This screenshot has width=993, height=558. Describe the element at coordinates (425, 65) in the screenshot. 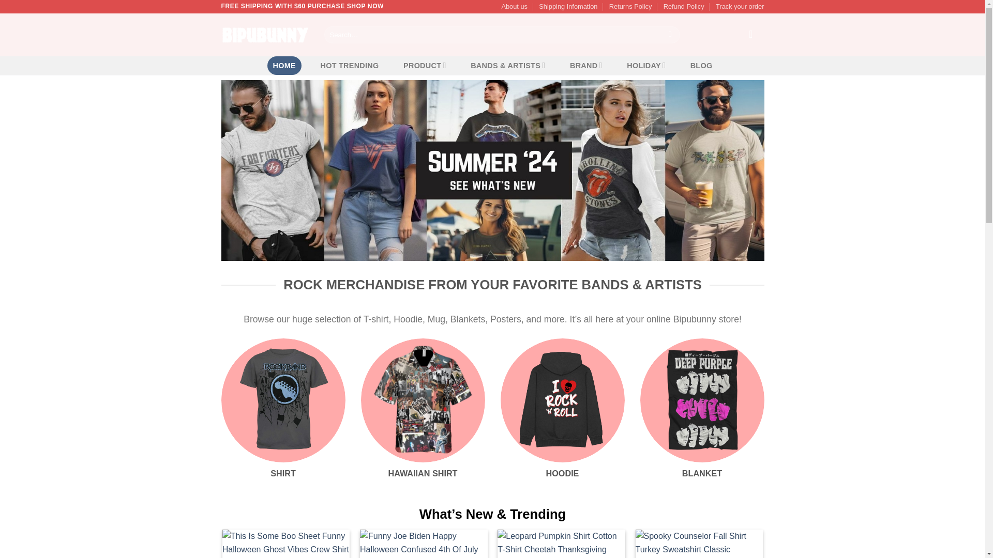

I see `PRODUCT` at that location.